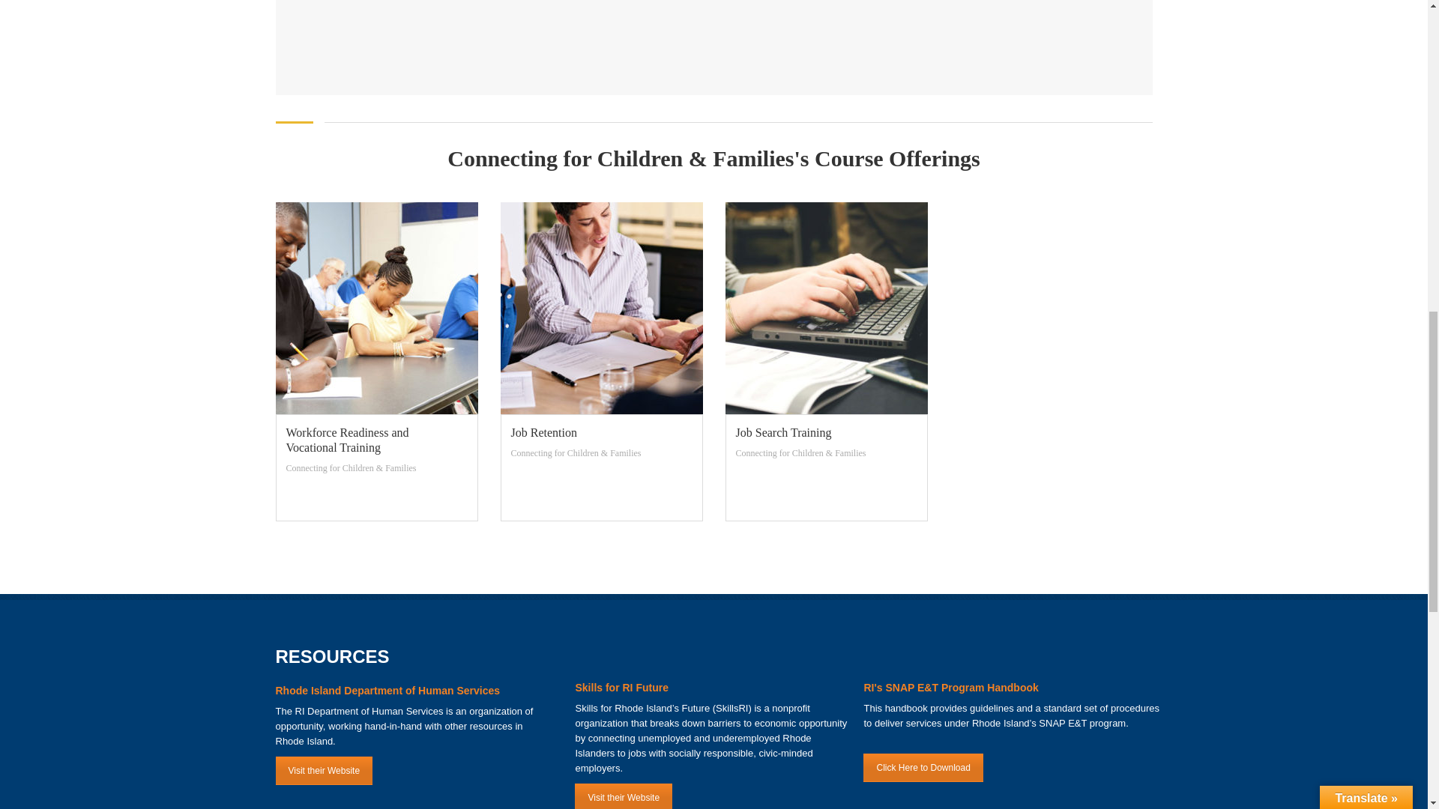 Image resolution: width=1439 pixels, height=809 pixels. I want to click on View course - Workforce Readiness and Vocational Training, so click(377, 440).